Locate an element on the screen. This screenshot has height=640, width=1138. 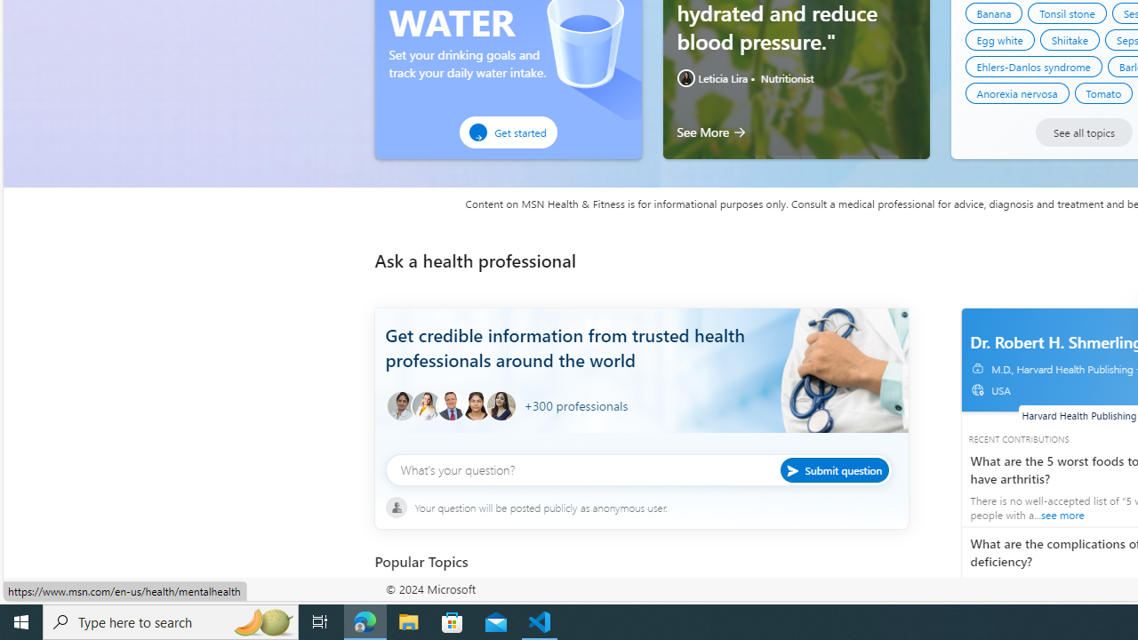
See all topics is located at coordinates (1083, 132).